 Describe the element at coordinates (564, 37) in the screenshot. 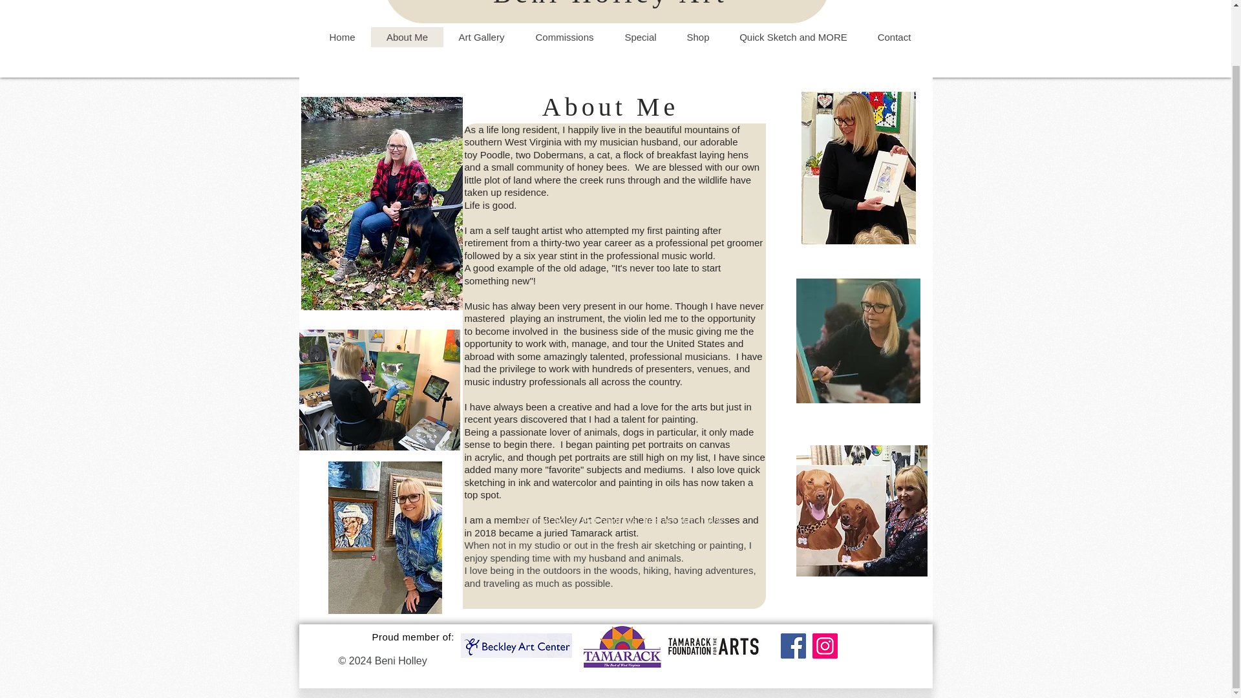

I see `Commissions` at that location.